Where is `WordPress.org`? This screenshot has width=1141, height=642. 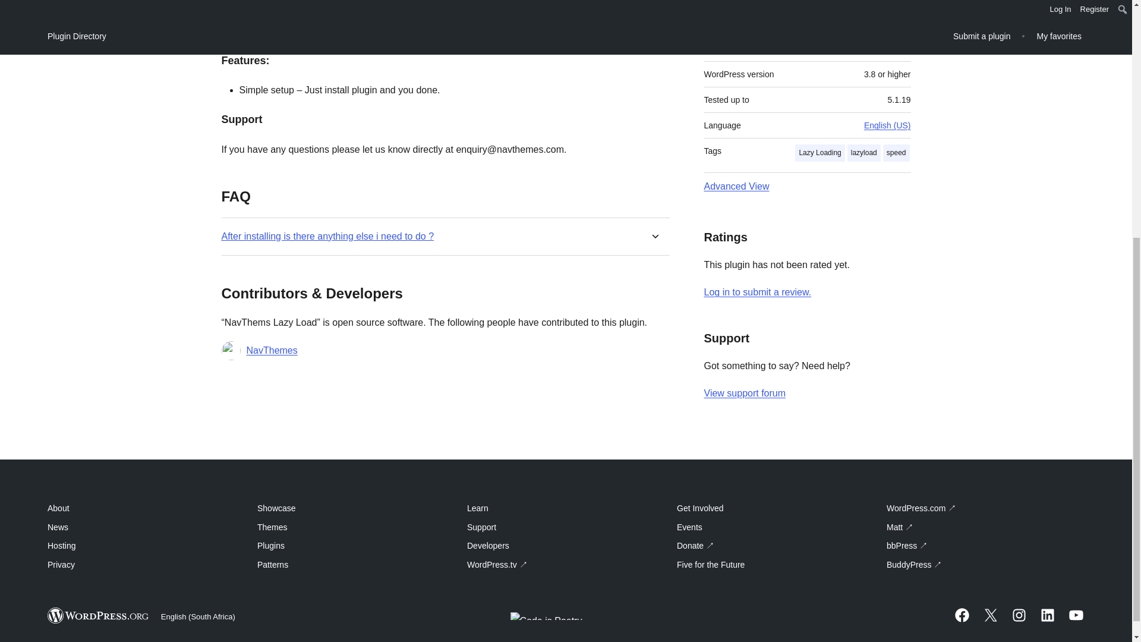
WordPress.org is located at coordinates (99, 615).